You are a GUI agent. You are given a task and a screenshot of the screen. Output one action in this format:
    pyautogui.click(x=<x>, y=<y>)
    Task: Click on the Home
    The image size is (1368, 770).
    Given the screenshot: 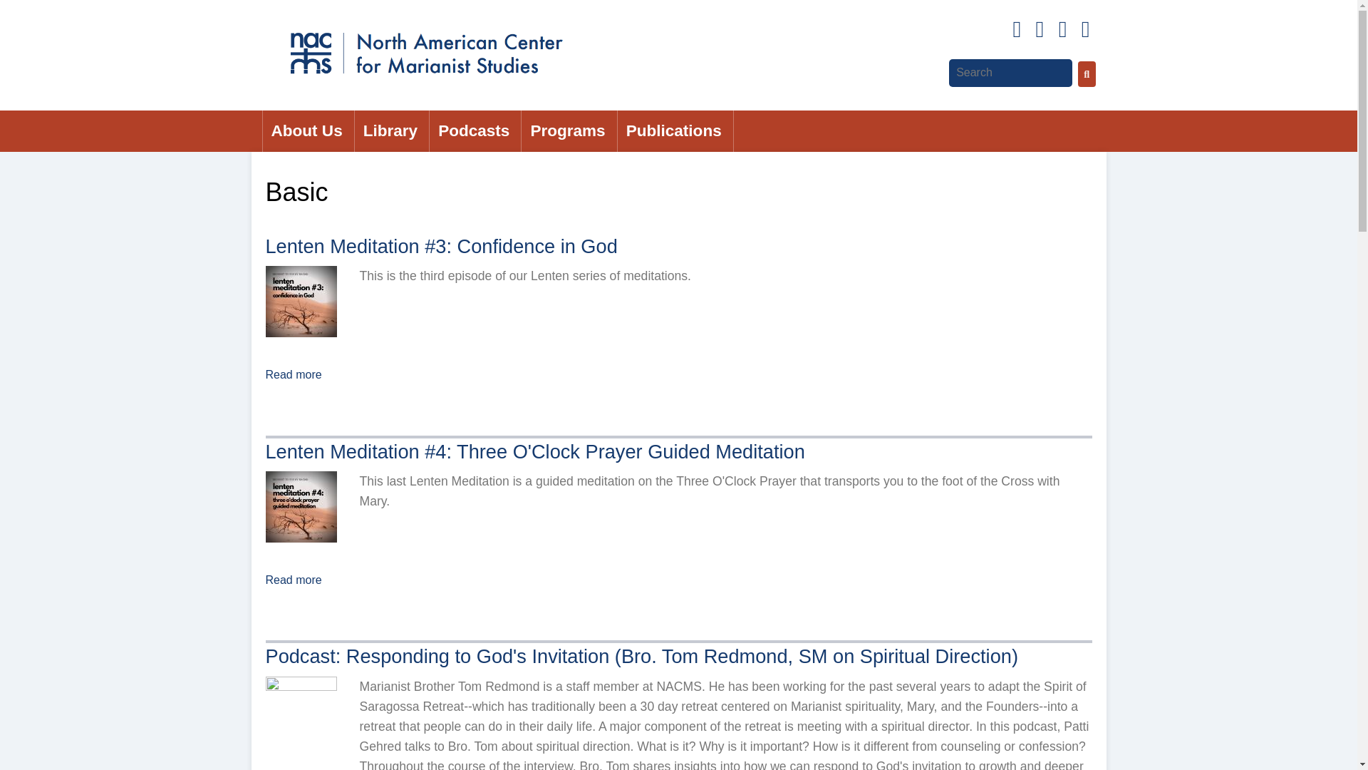 What is the action you would take?
    pyautogui.click(x=425, y=50)
    